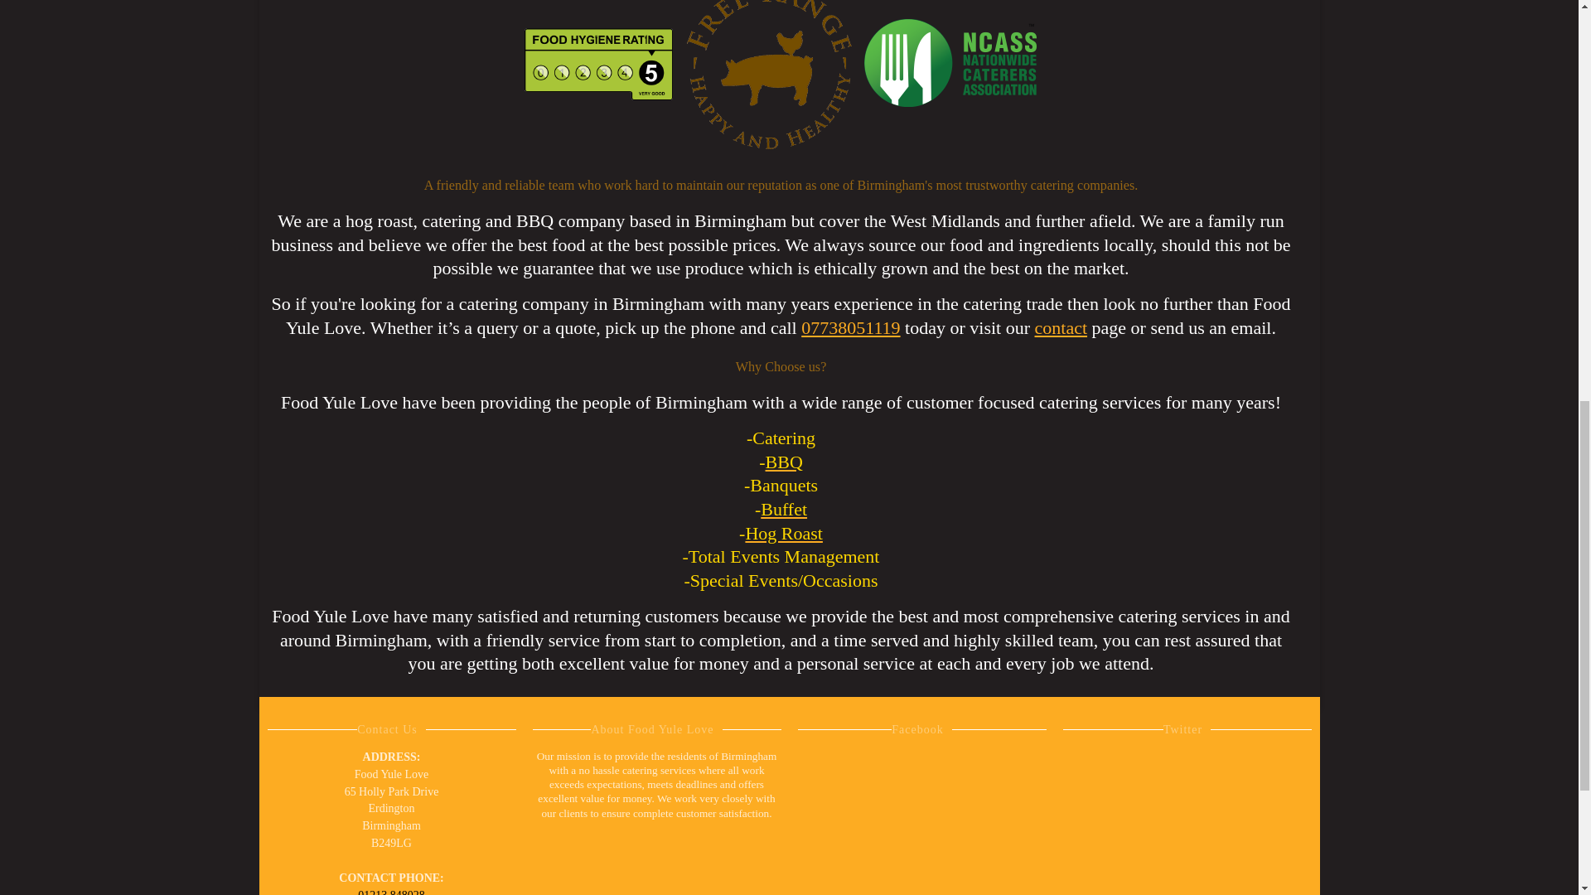  What do you see at coordinates (1061, 328) in the screenshot?
I see `contact` at bounding box center [1061, 328].